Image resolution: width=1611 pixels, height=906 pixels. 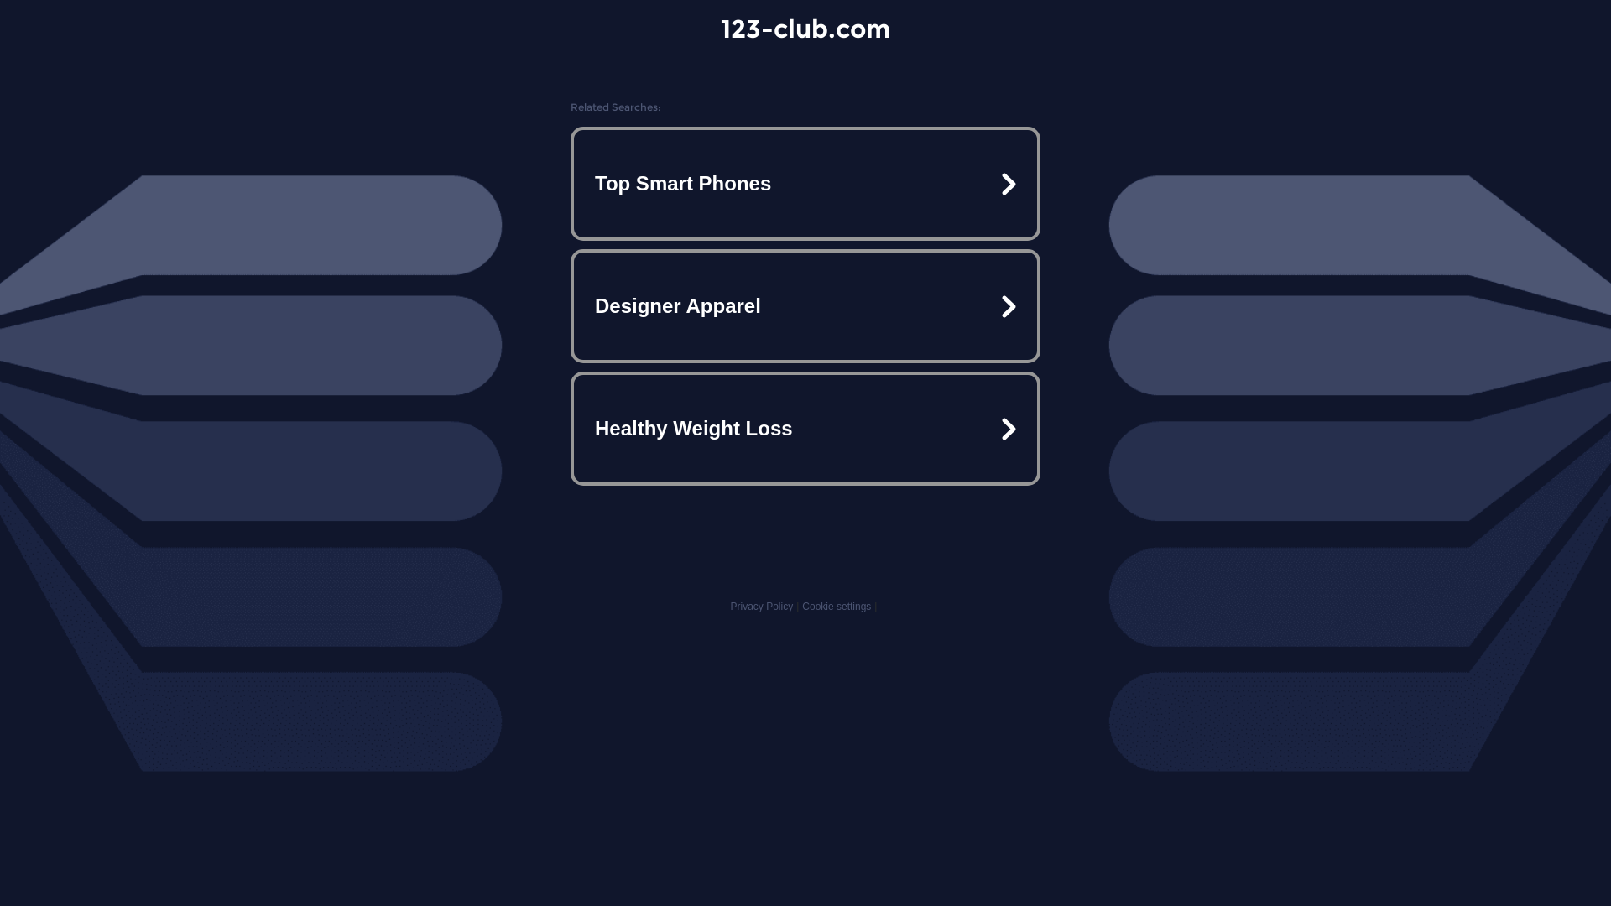 I want to click on Healthy Weight Loss, so click(x=805, y=428).